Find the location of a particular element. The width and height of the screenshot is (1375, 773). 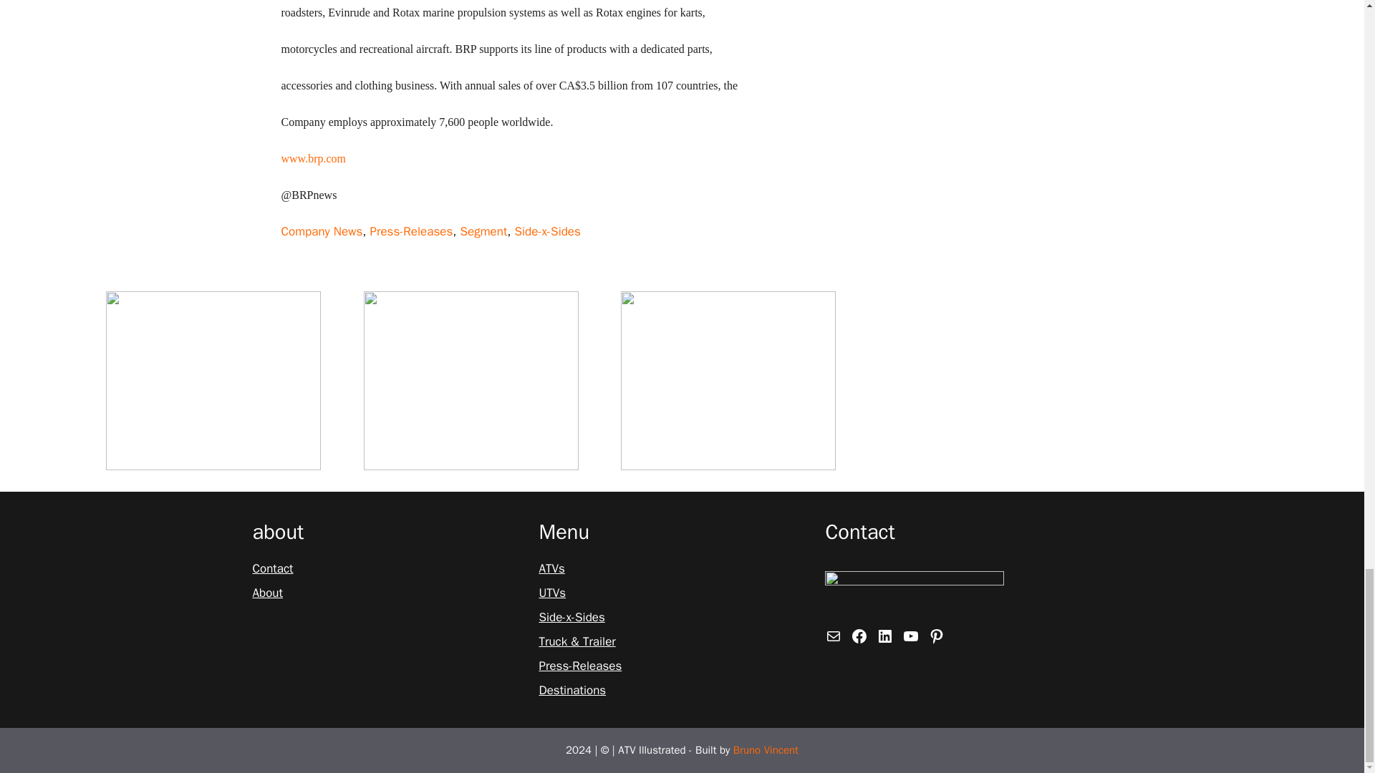

Press-Releases is located at coordinates (411, 231).